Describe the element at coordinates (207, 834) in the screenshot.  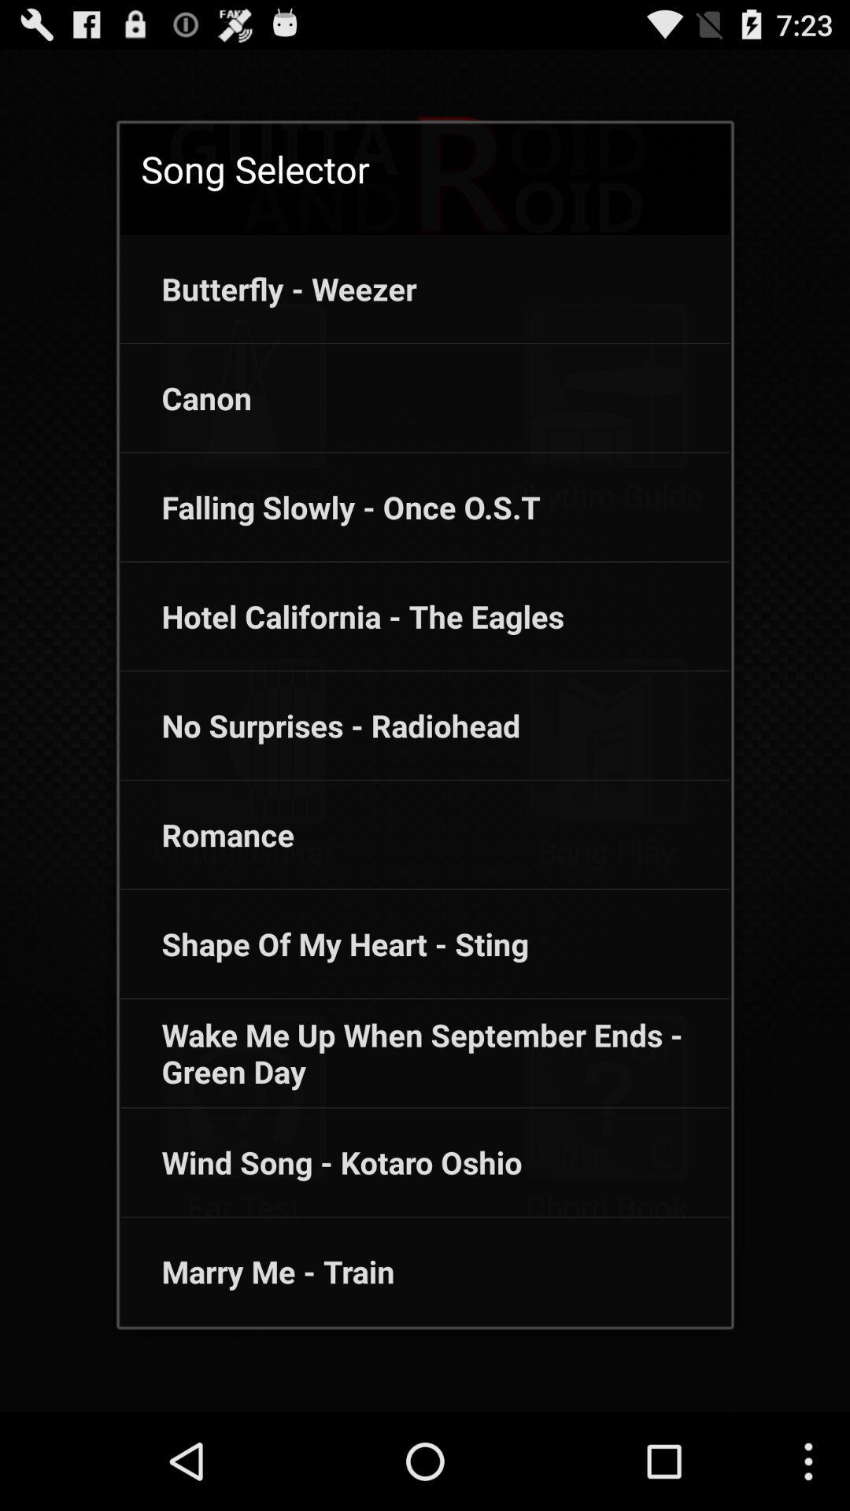
I see `press app below no surprises - radiohead icon` at that location.